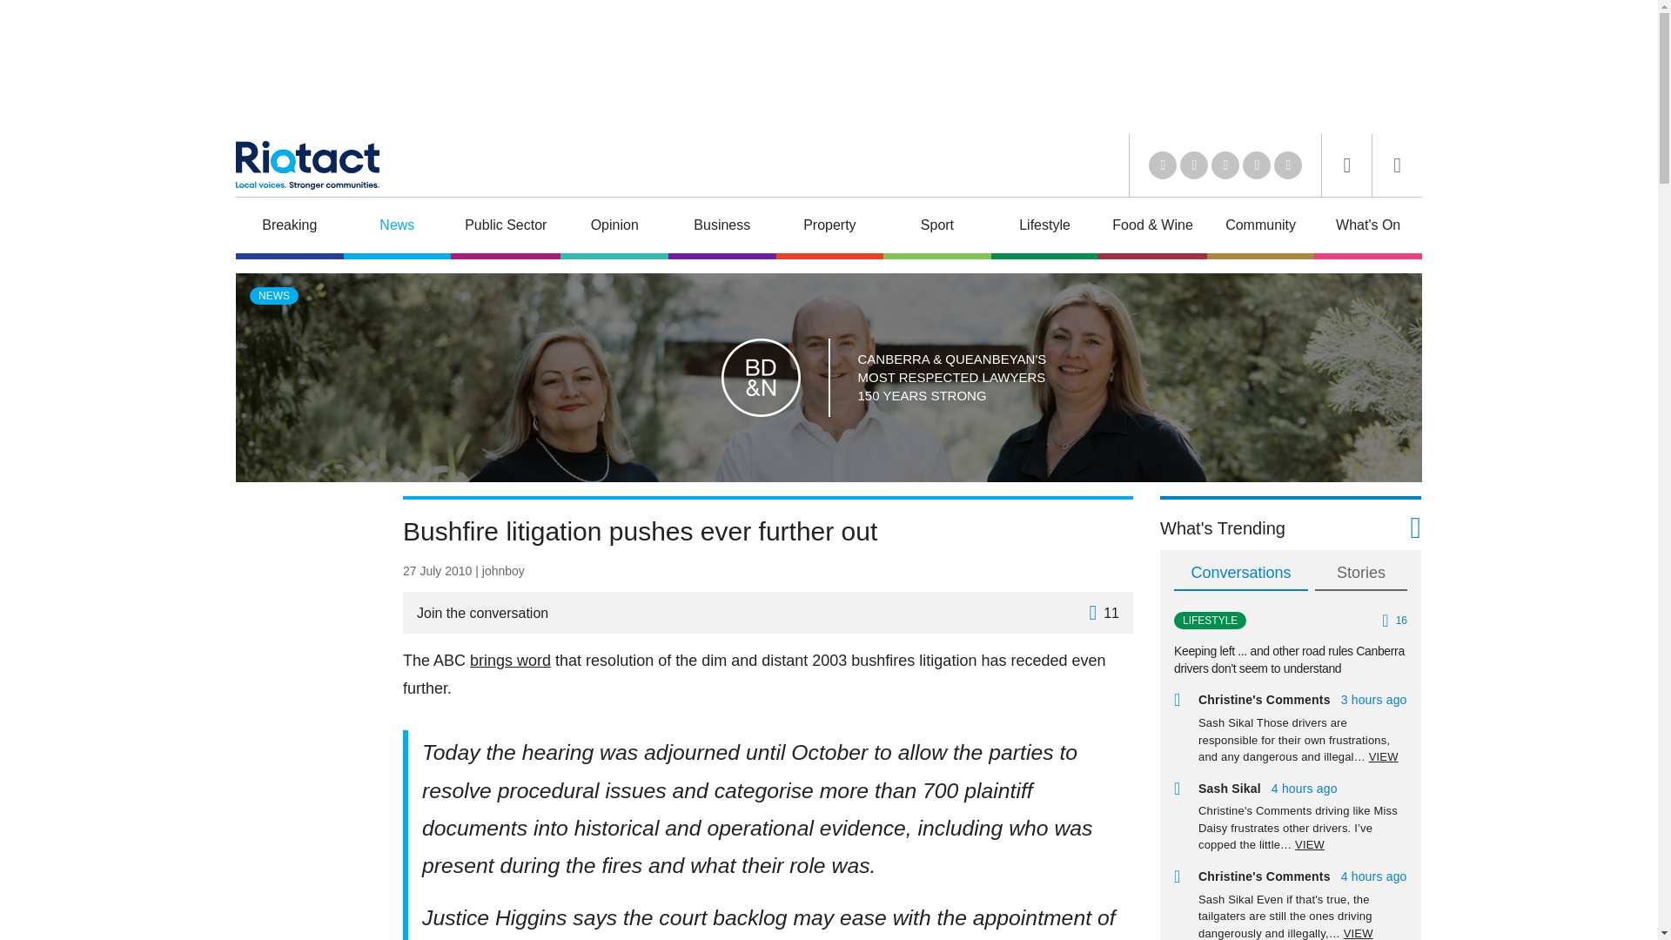 The image size is (1671, 940). Describe the element at coordinates (397, 227) in the screenshot. I see `News` at that location.